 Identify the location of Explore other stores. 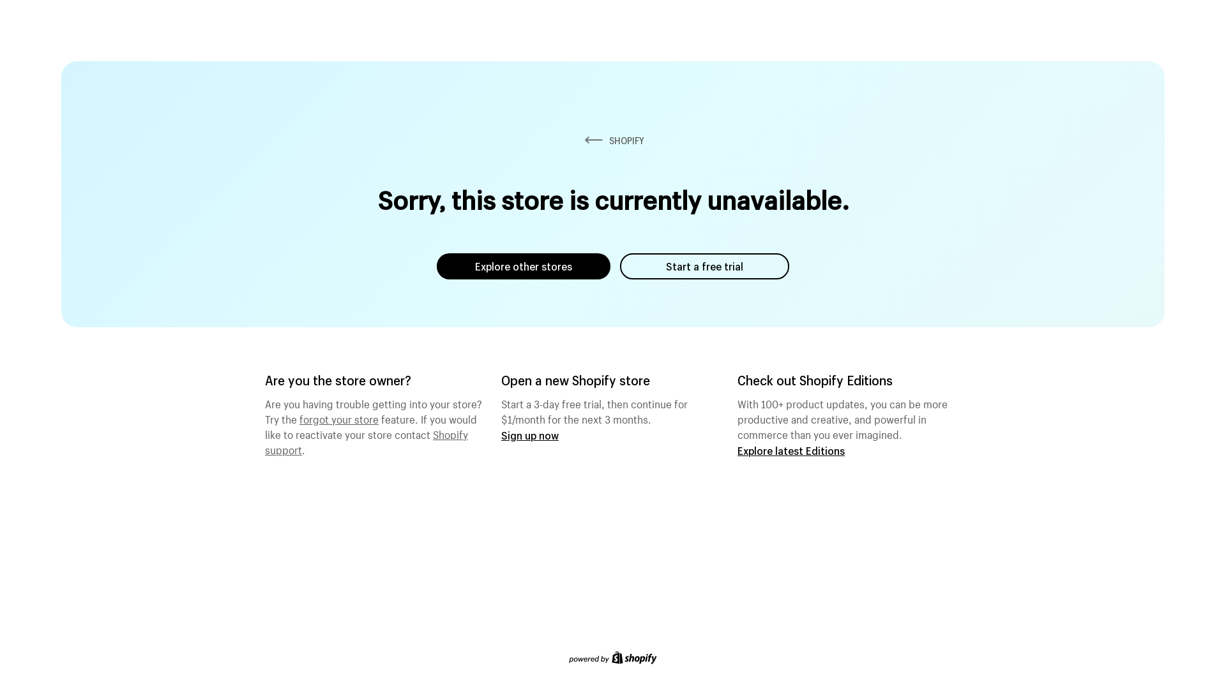
(524, 267).